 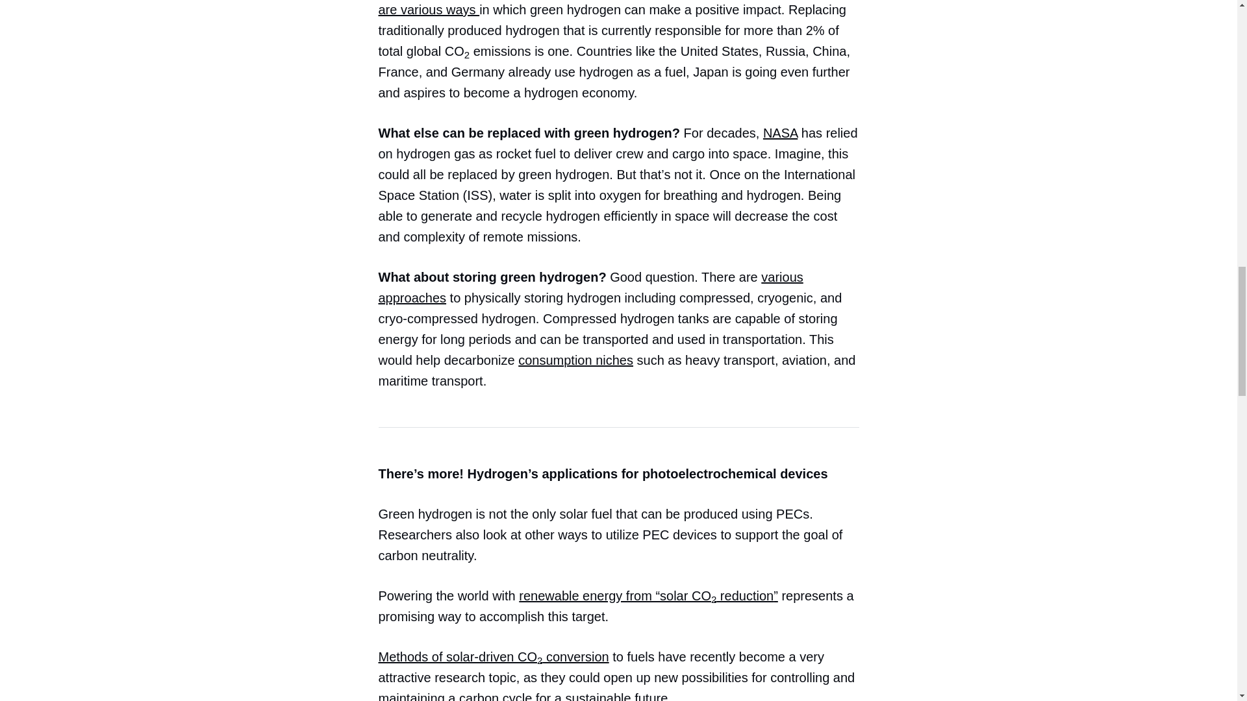 I want to click on There are various ways, so click(x=614, y=8).